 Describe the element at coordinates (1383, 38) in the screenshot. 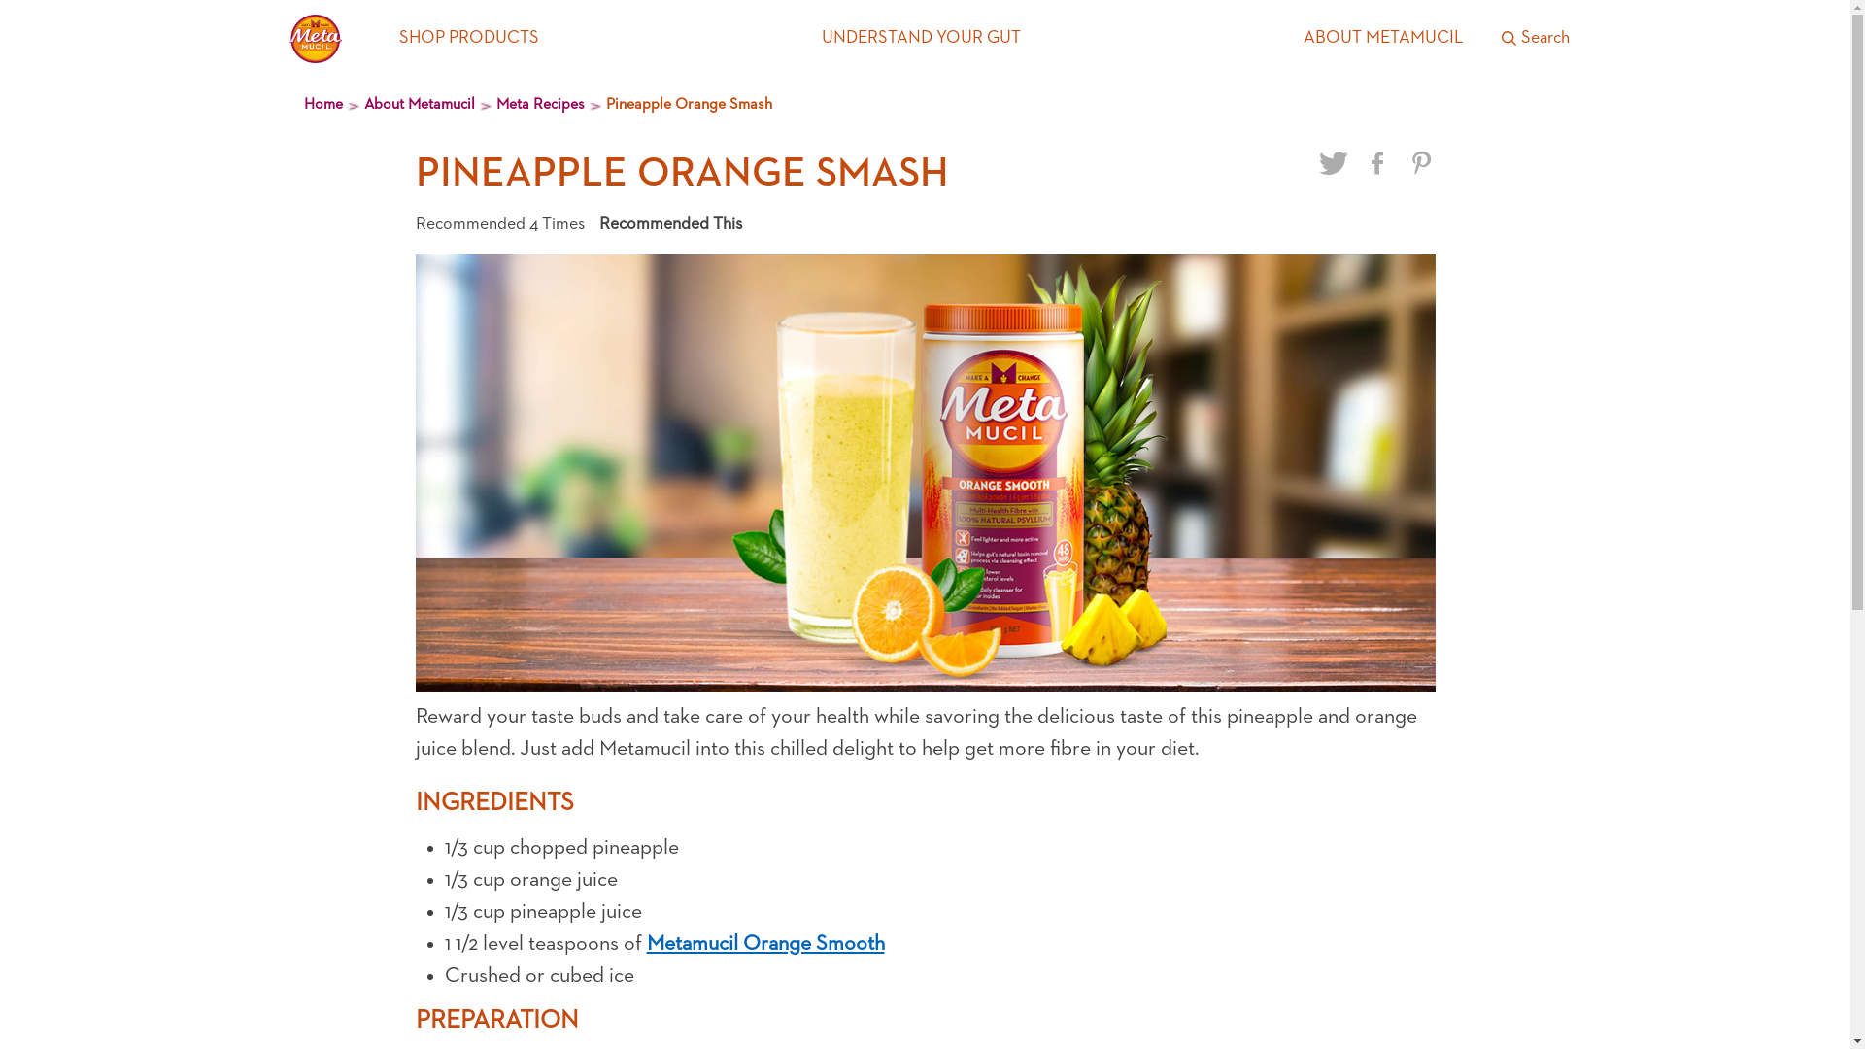

I see `ABOUT METAMUCIL` at that location.